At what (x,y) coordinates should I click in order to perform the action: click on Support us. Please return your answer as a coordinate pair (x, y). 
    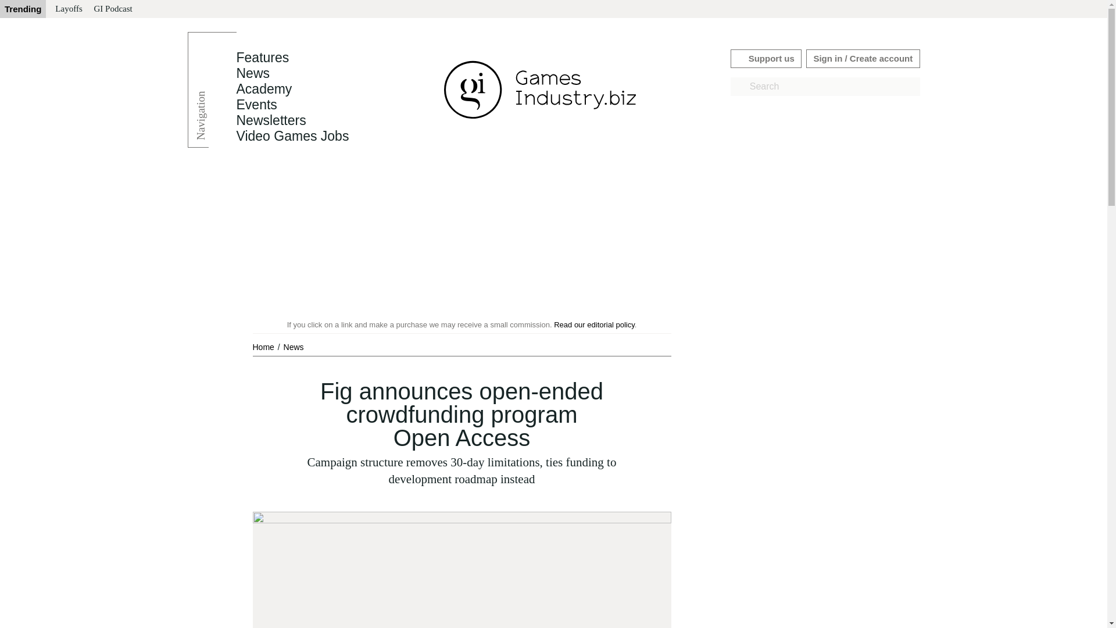
    Looking at the image, I should click on (766, 58).